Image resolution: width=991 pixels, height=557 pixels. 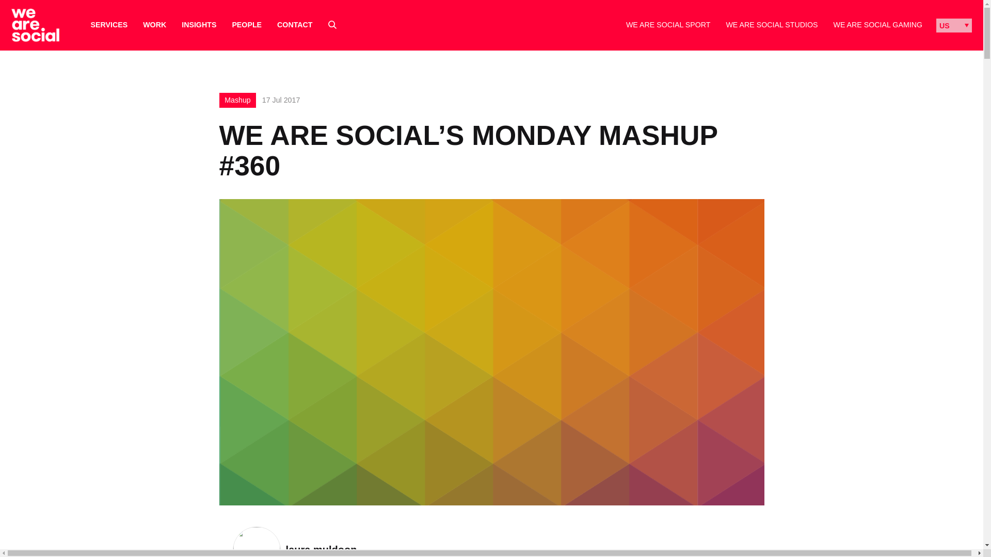 What do you see at coordinates (332, 25) in the screenshot?
I see `Select to toggle search form` at bounding box center [332, 25].